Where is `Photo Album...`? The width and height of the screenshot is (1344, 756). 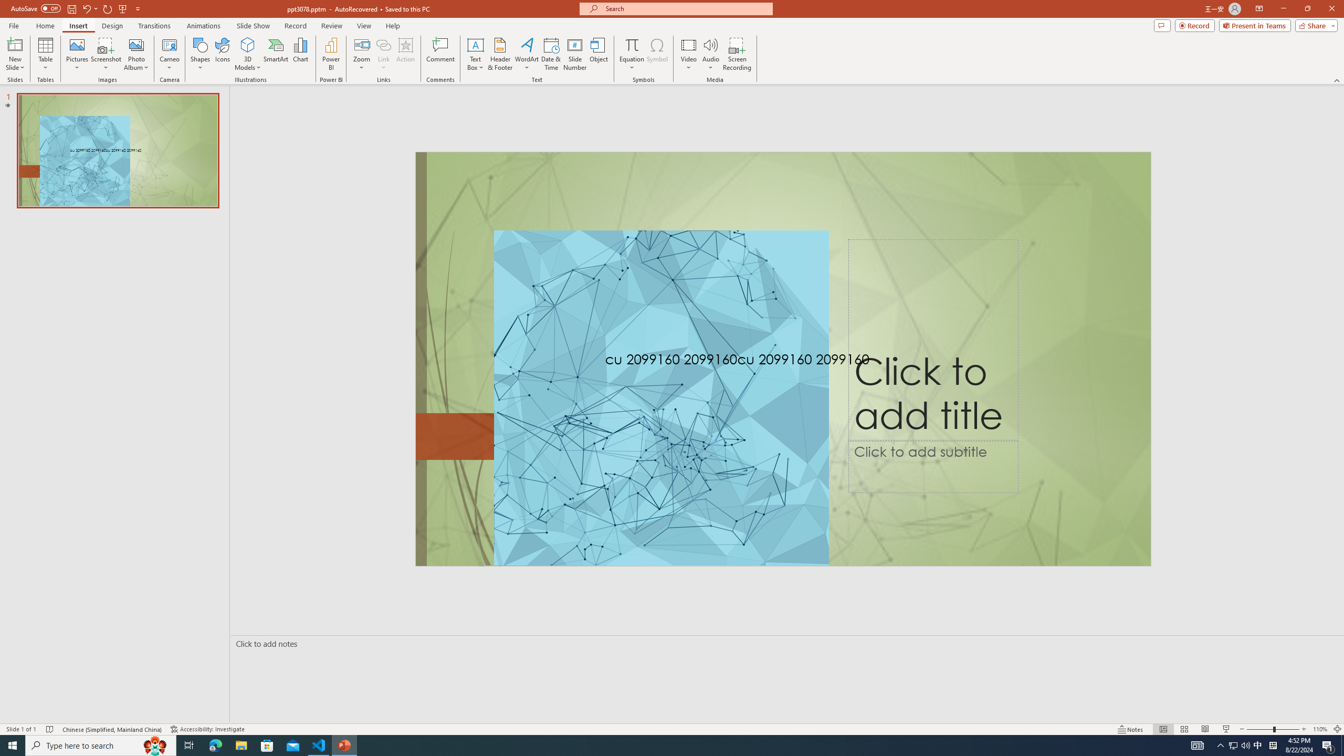
Photo Album... is located at coordinates (136, 54).